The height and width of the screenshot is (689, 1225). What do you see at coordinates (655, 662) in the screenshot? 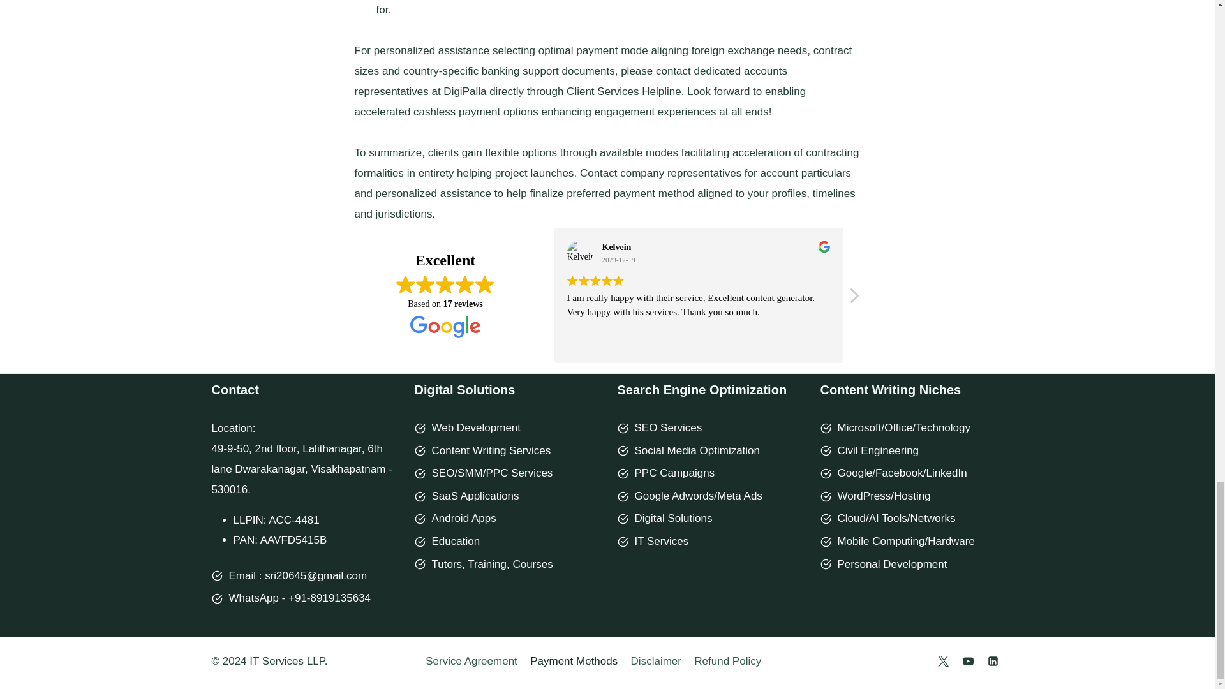
I see `Disclaimer` at bounding box center [655, 662].